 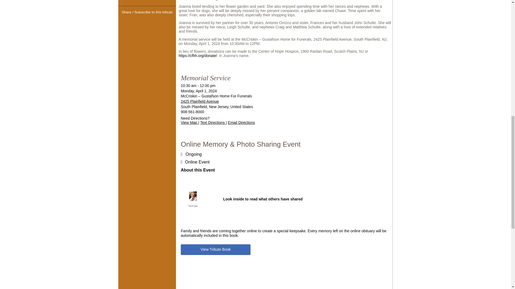 I want to click on Twitter, so click(x=147, y=22).